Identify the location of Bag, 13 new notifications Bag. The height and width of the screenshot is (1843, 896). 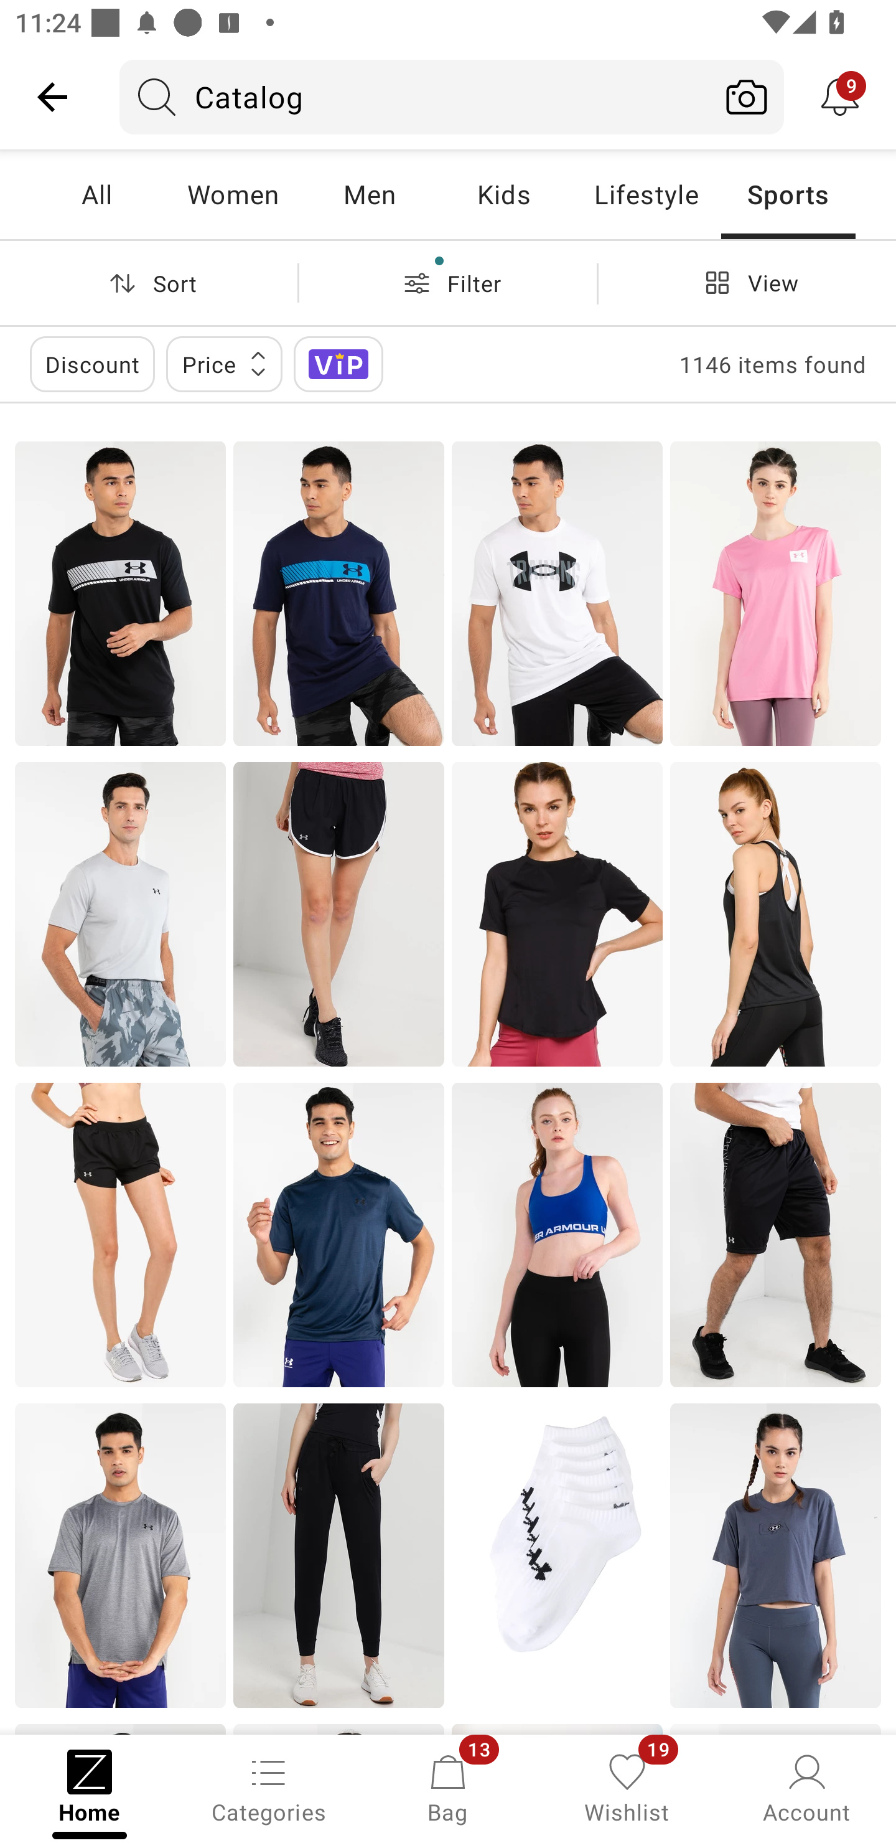
(448, 1787).